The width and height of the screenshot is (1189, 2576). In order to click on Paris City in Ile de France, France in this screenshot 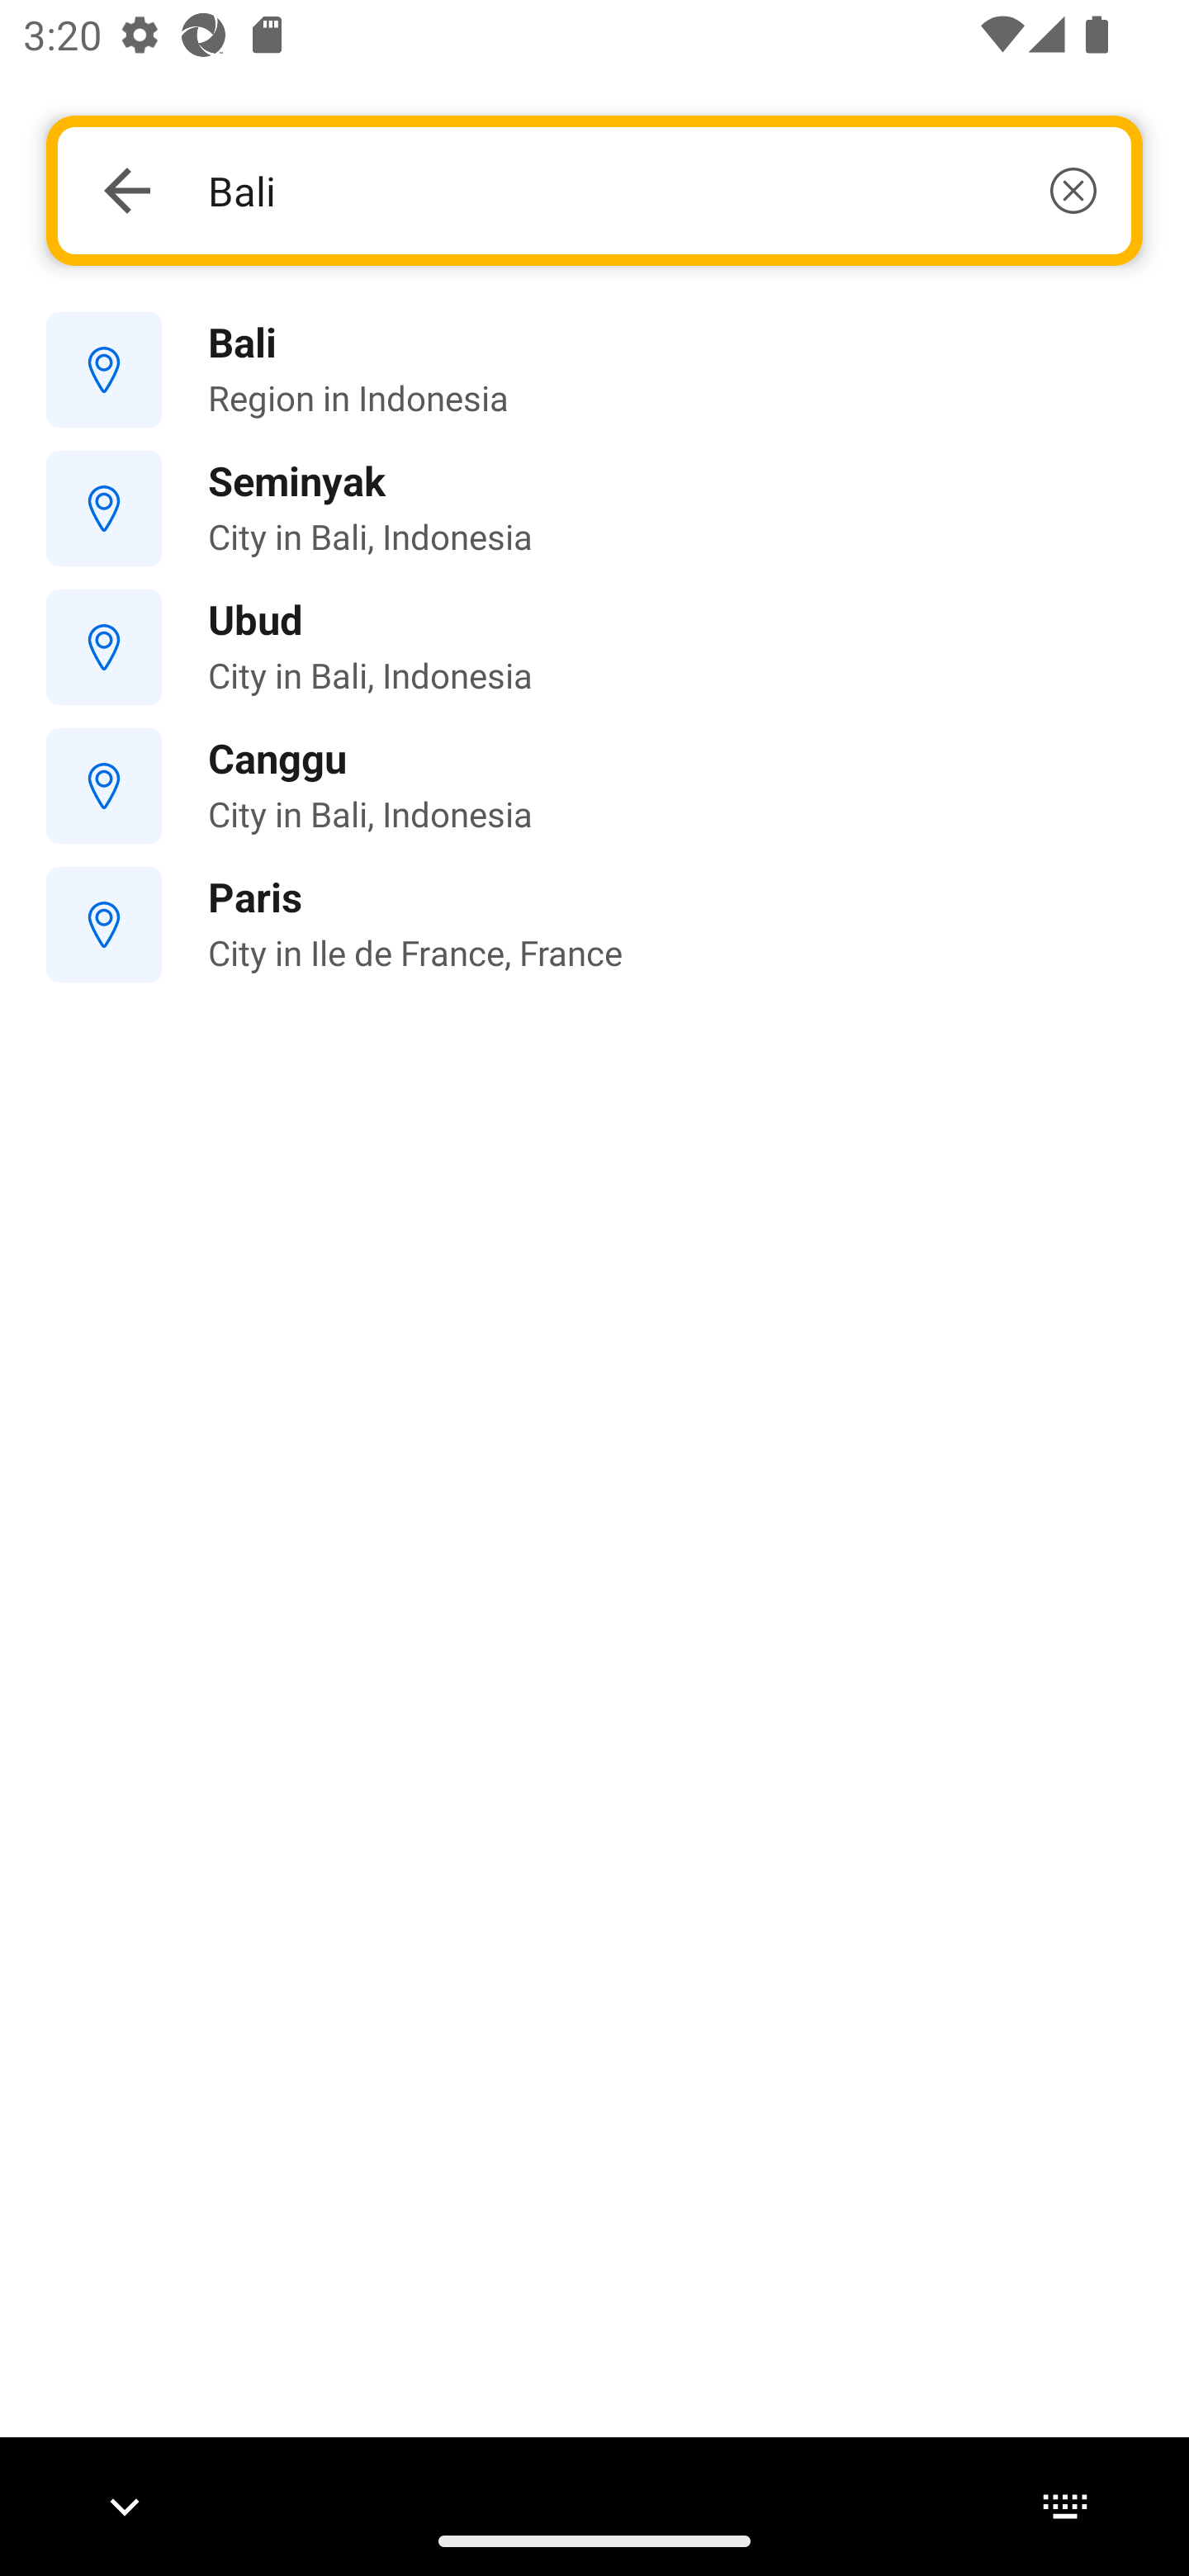, I will do `click(594, 925)`.